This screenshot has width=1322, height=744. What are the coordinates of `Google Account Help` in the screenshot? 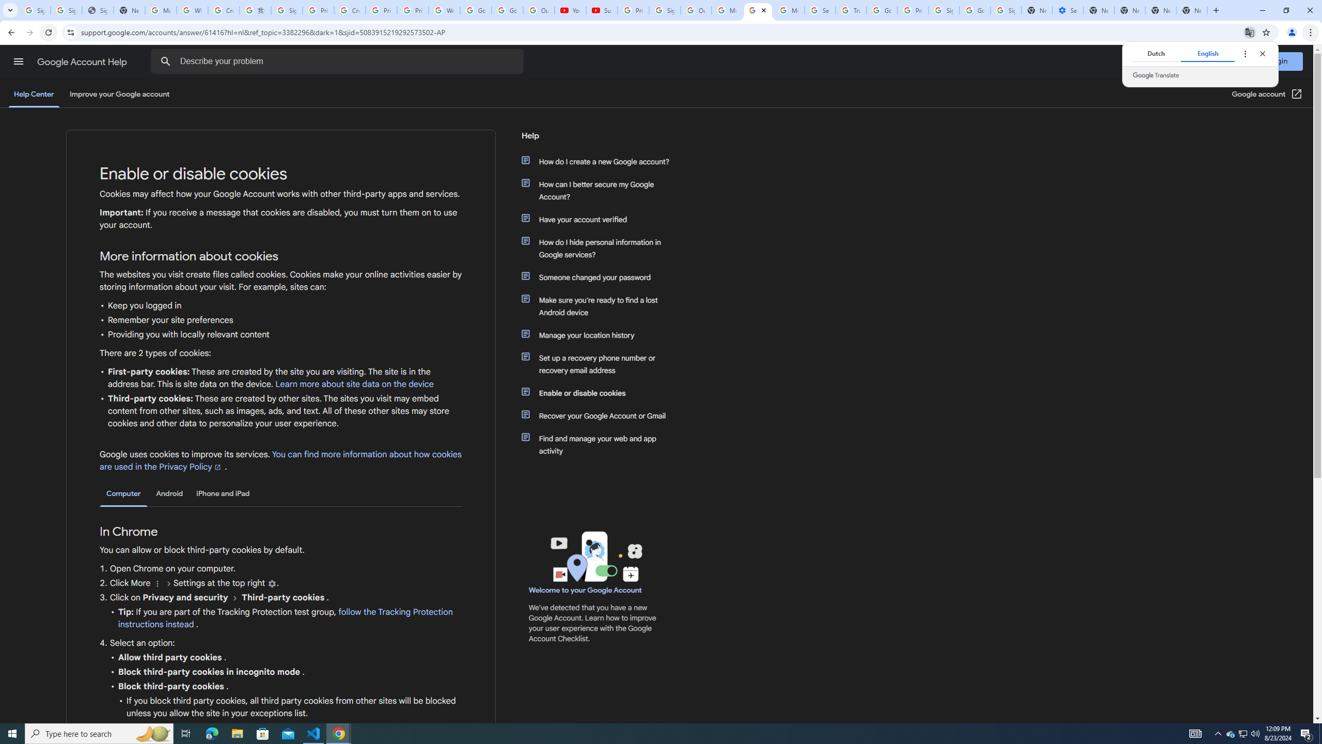 It's located at (83, 62).